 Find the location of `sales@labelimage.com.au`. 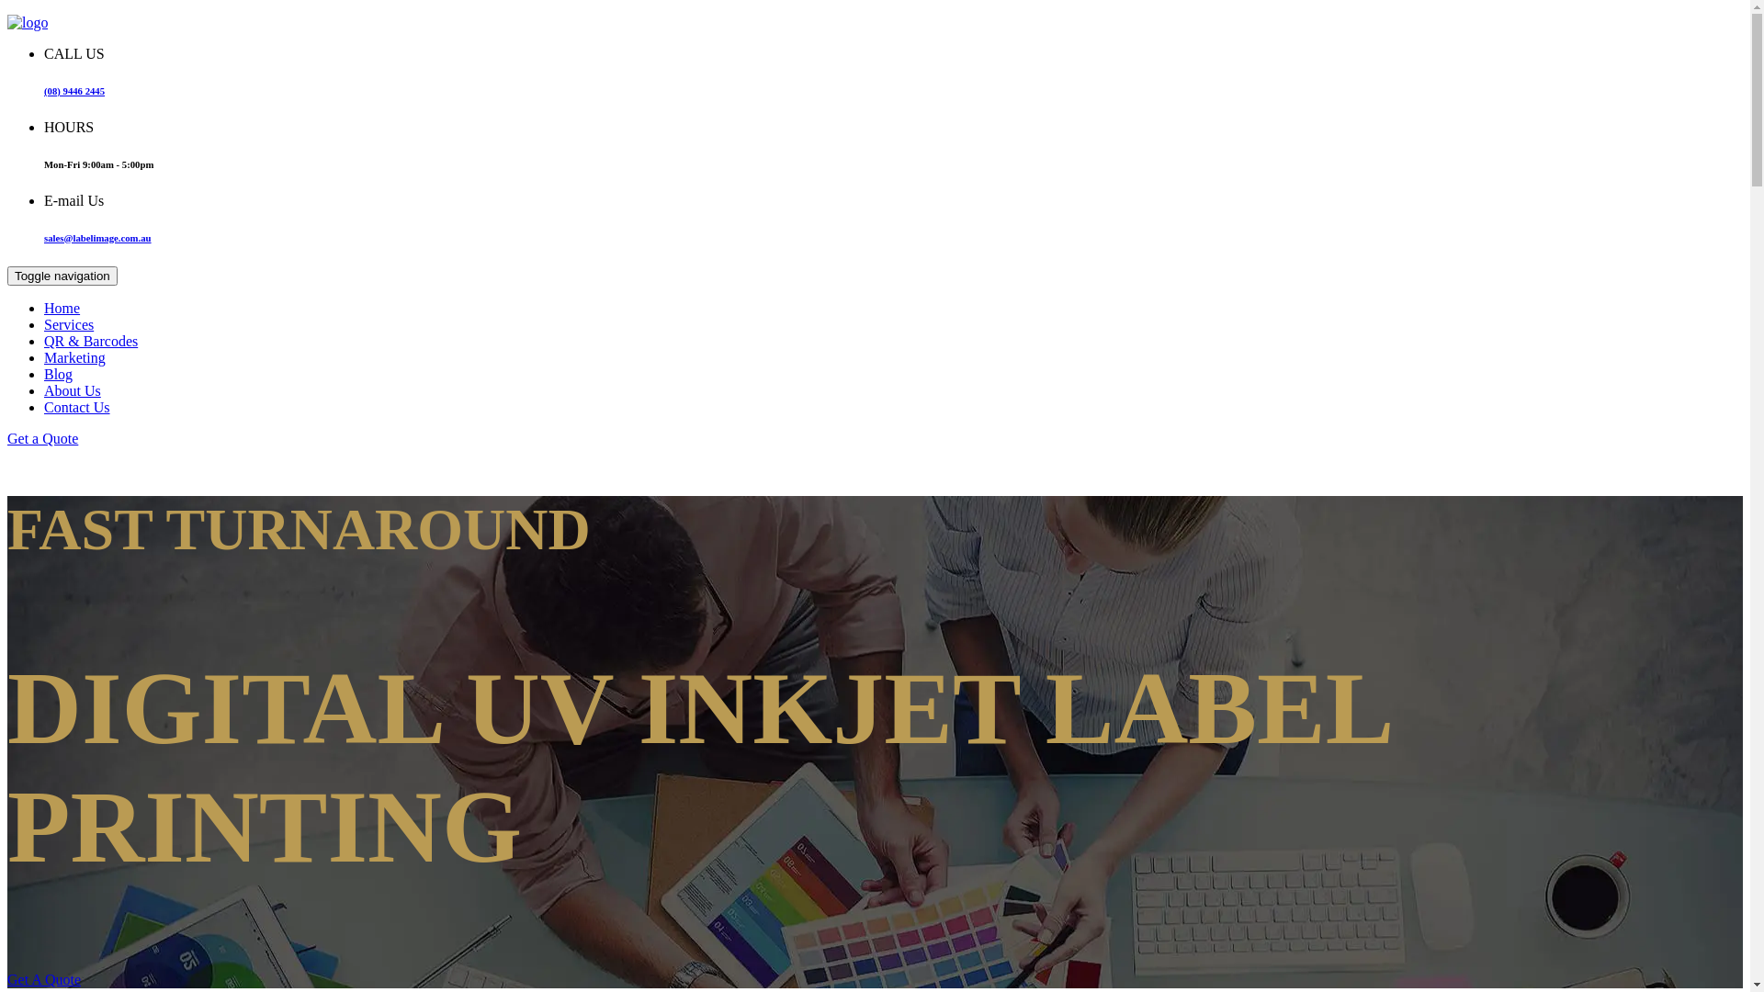

sales@labelimage.com.au is located at coordinates (97, 238).